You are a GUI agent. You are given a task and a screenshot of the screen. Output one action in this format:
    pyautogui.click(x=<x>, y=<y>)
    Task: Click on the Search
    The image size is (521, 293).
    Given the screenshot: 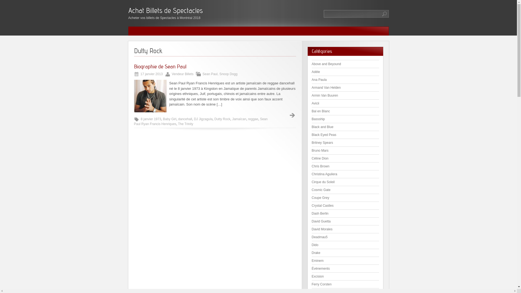 What is the action you would take?
    pyautogui.click(x=385, y=14)
    